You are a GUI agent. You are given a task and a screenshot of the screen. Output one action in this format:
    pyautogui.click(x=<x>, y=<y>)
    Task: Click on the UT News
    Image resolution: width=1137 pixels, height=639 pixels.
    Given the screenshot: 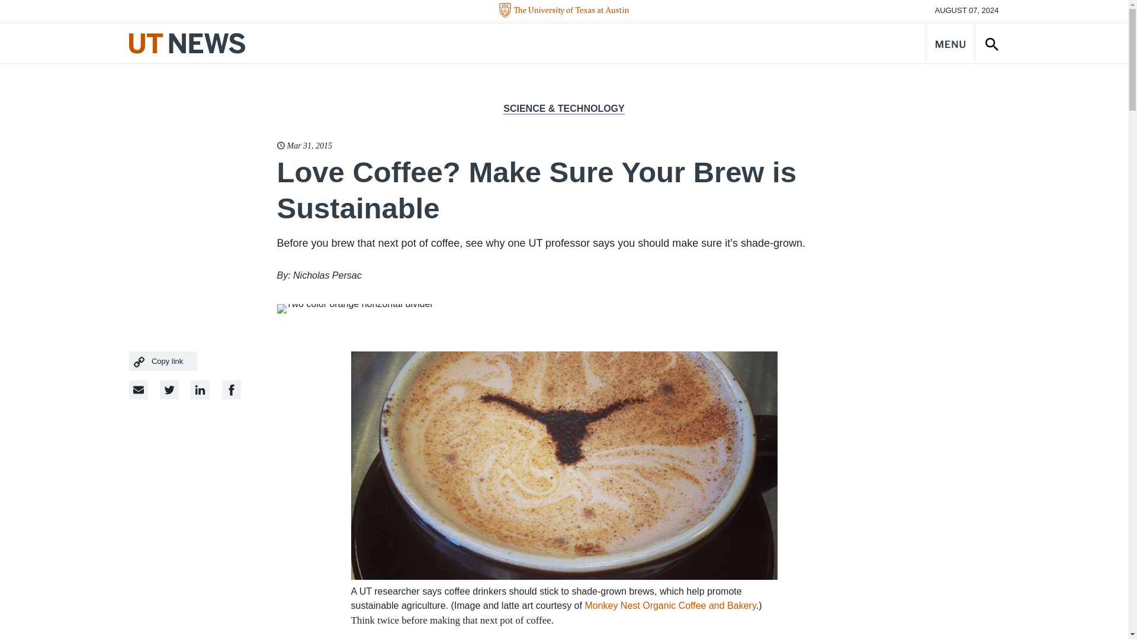 What is the action you would take?
    pyautogui.click(x=187, y=43)
    